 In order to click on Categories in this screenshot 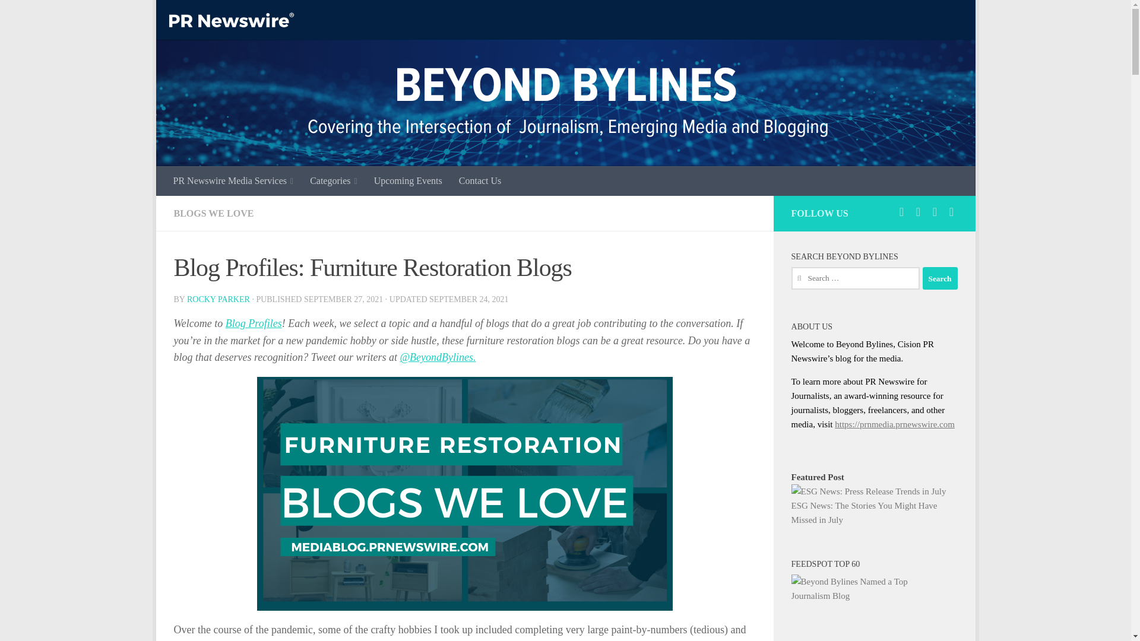, I will do `click(334, 180)`.